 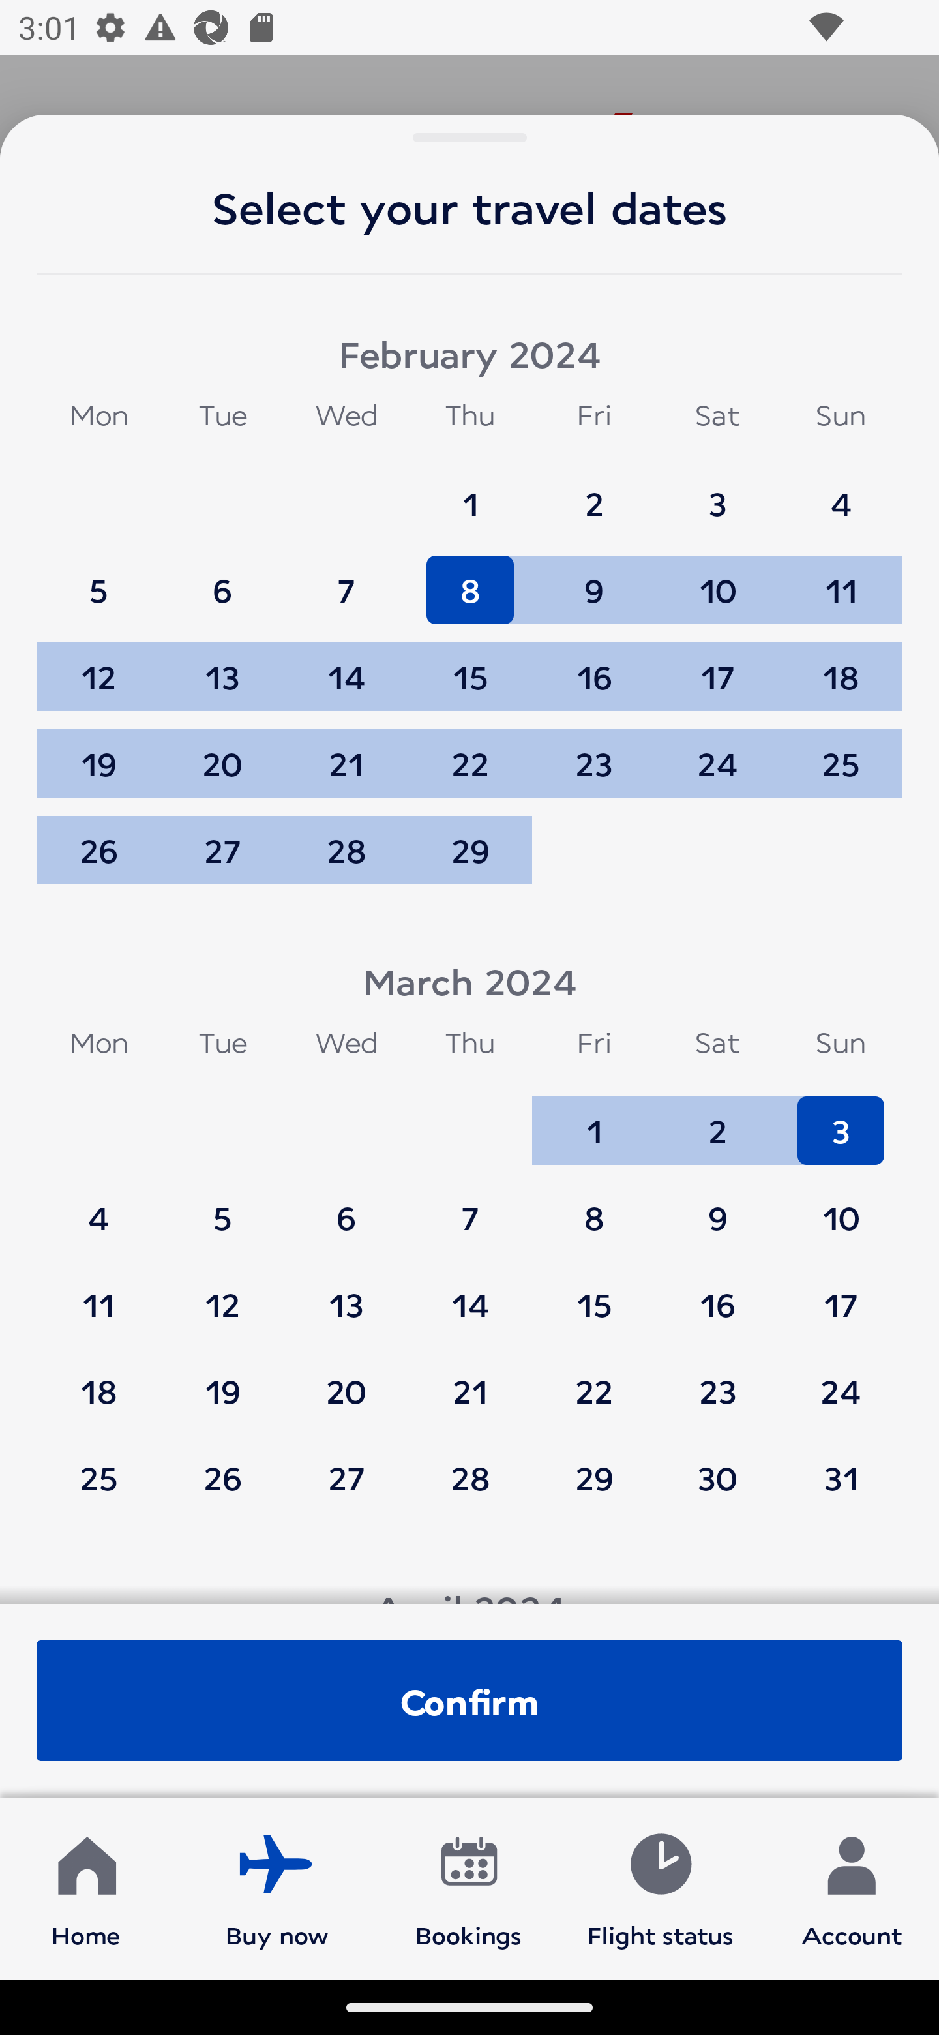 I want to click on 24, so click(x=841, y=1379).